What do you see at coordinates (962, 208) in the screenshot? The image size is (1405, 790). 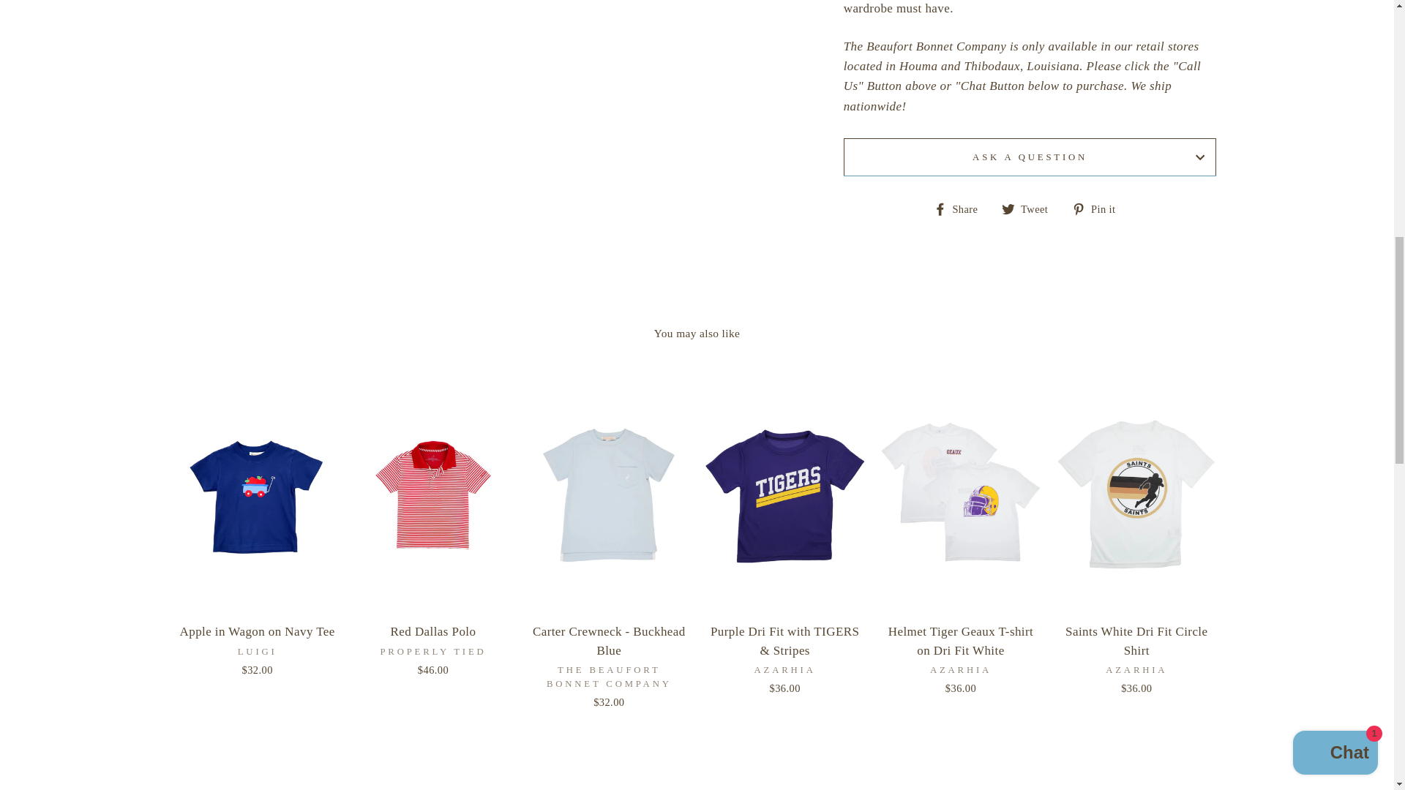 I see `Share on Facebook` at bounding box center [962, 208].